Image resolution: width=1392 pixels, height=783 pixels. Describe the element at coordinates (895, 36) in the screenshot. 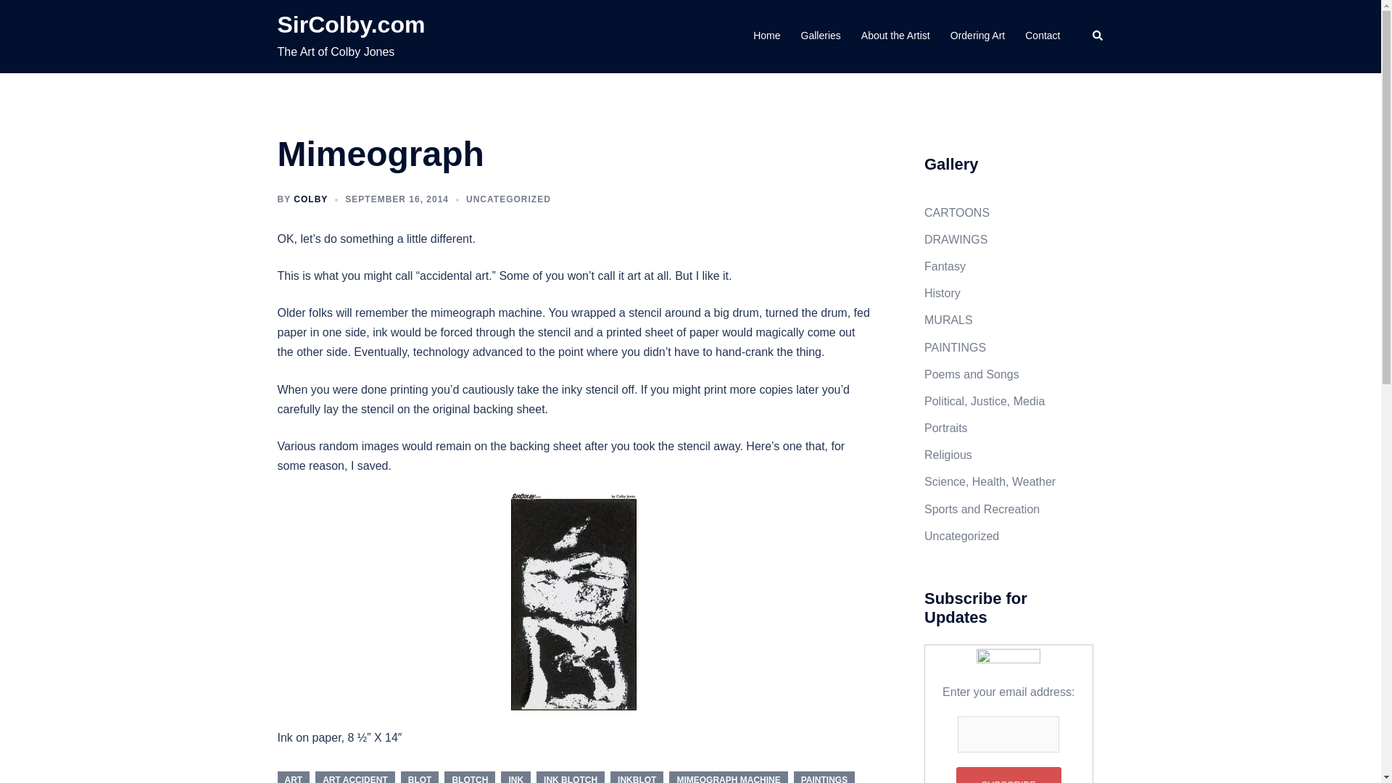

I see `About the Artist` at that location.